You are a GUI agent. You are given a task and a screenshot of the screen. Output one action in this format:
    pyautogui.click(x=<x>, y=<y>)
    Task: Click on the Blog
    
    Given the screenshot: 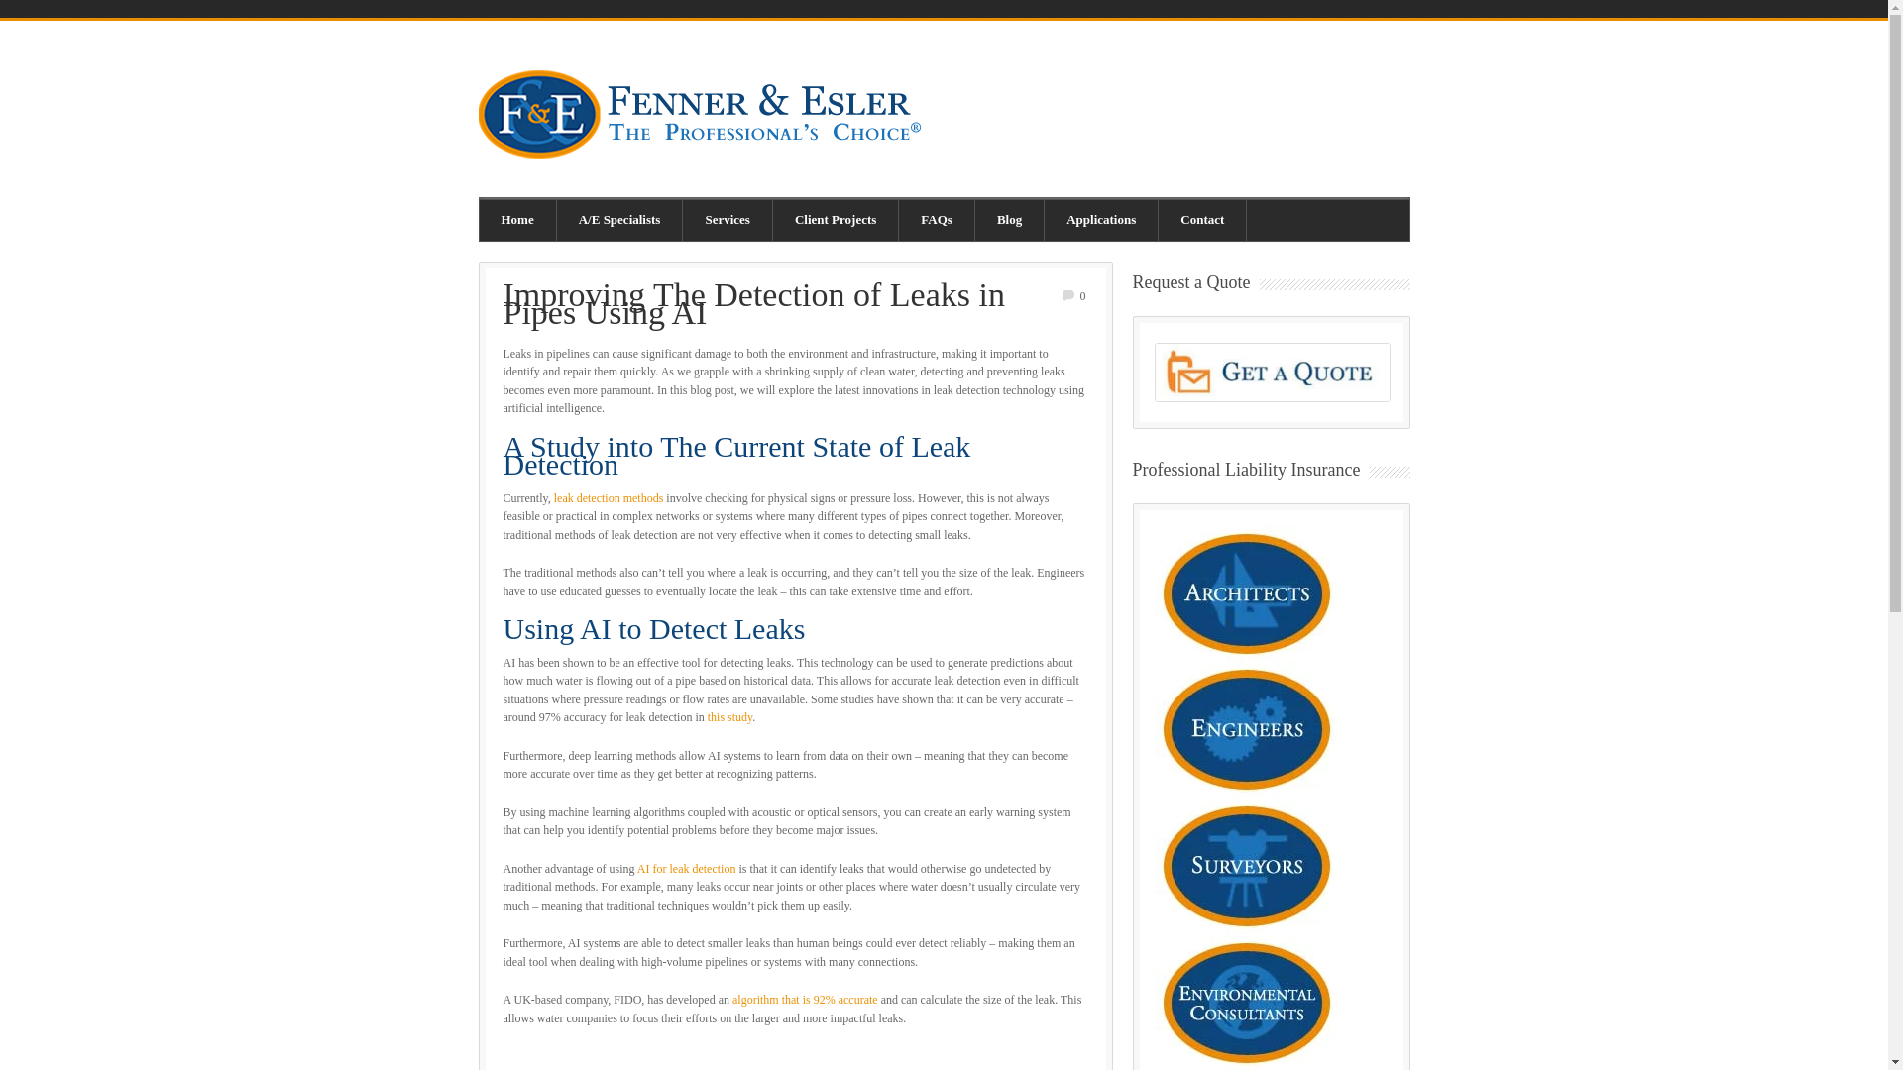 What is the action you would take?
    pyautogui.click(x=1009, y=220)
    